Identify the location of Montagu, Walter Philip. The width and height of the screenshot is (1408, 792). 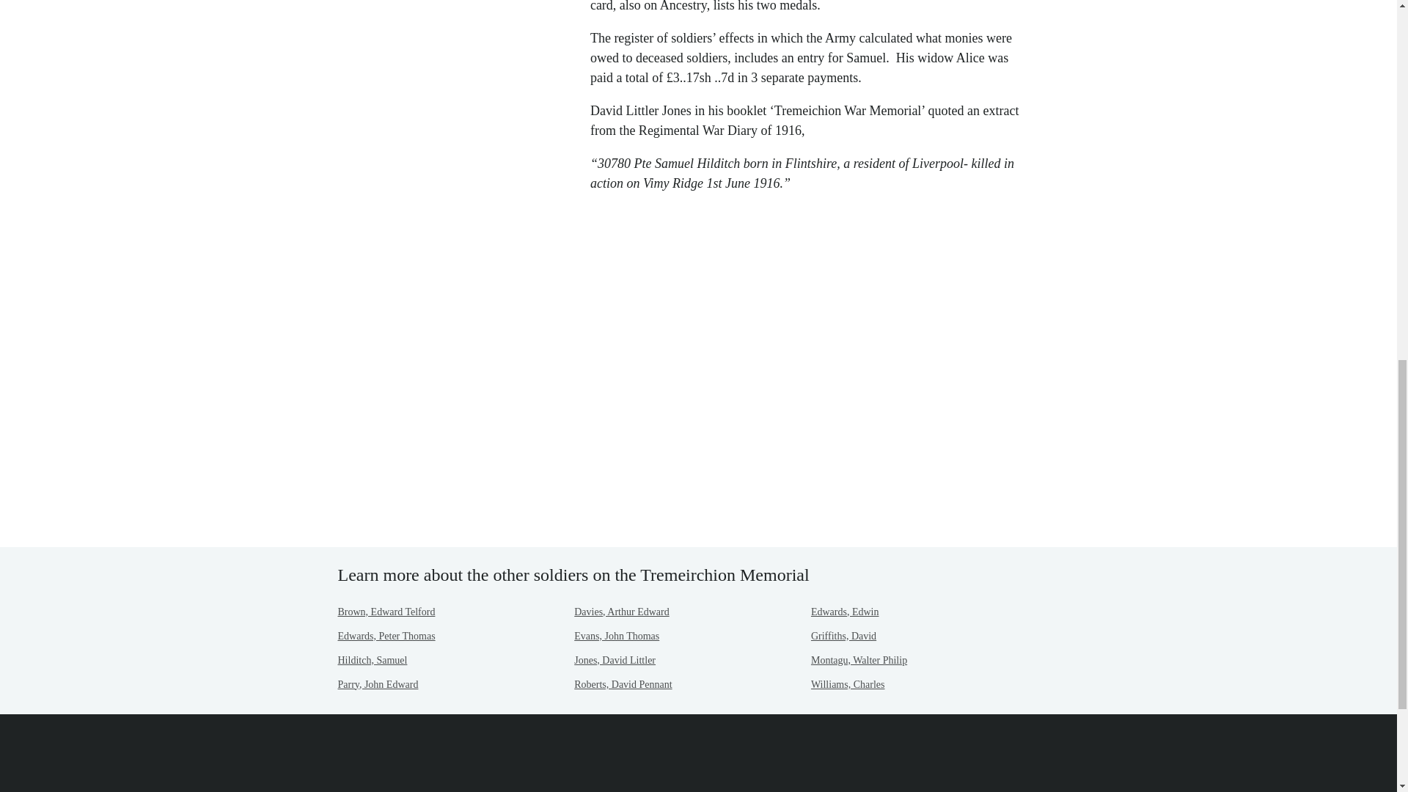
(858, 660).